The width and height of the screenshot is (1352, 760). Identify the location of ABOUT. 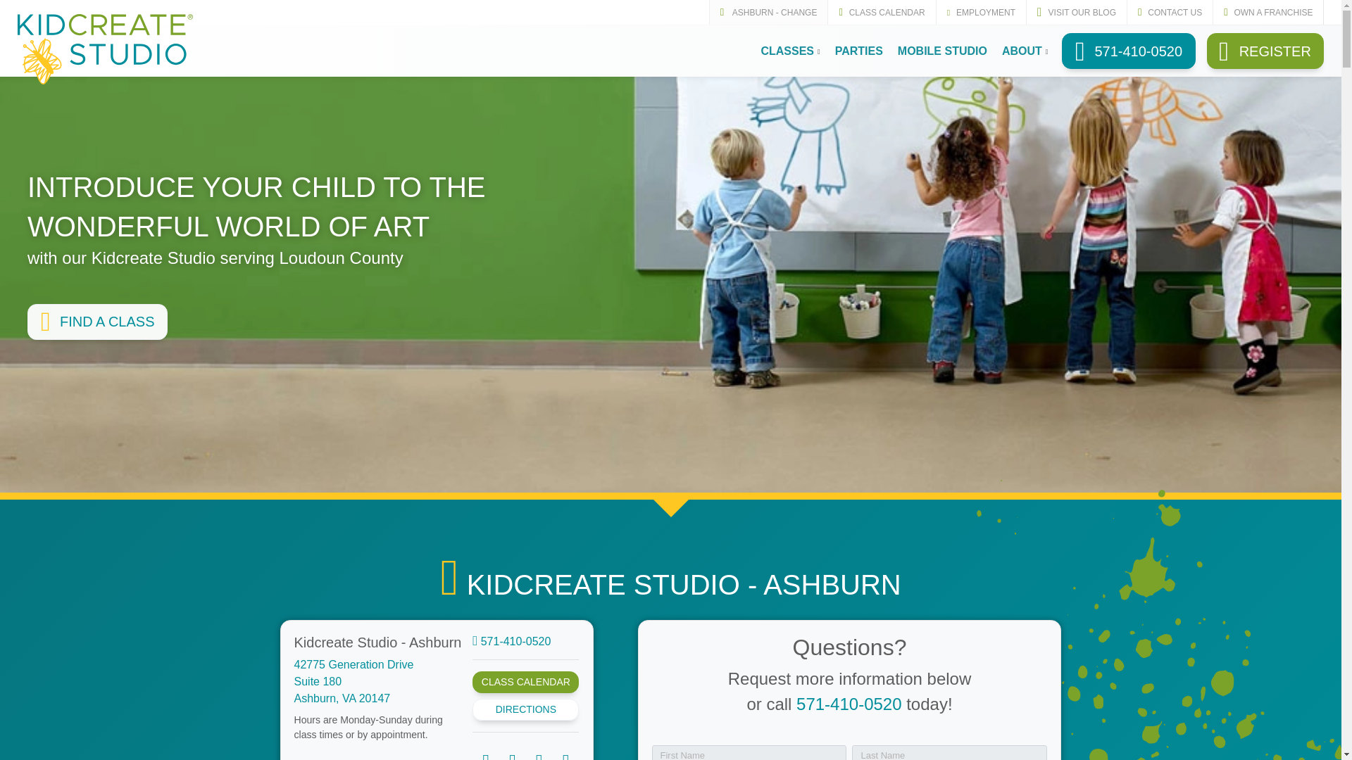
(1025, 51).